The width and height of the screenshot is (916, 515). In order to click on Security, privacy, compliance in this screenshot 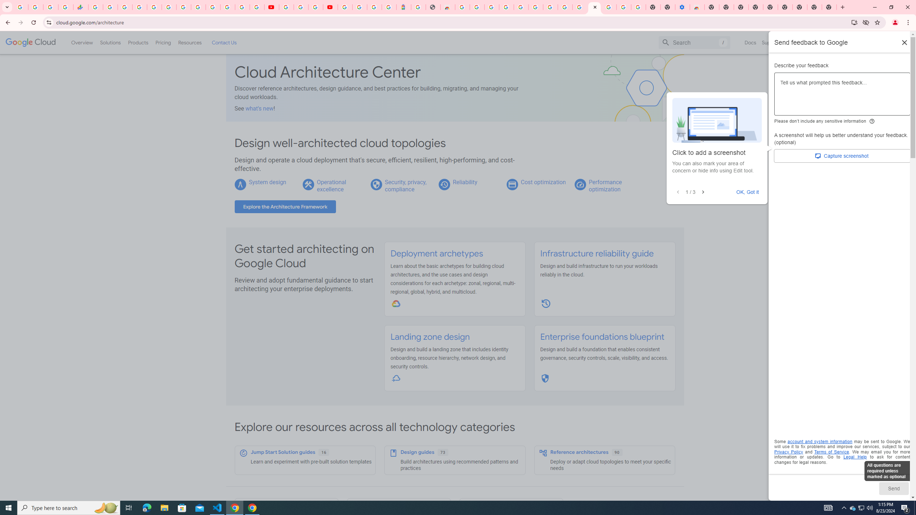, I will do `click(406, 185)`.